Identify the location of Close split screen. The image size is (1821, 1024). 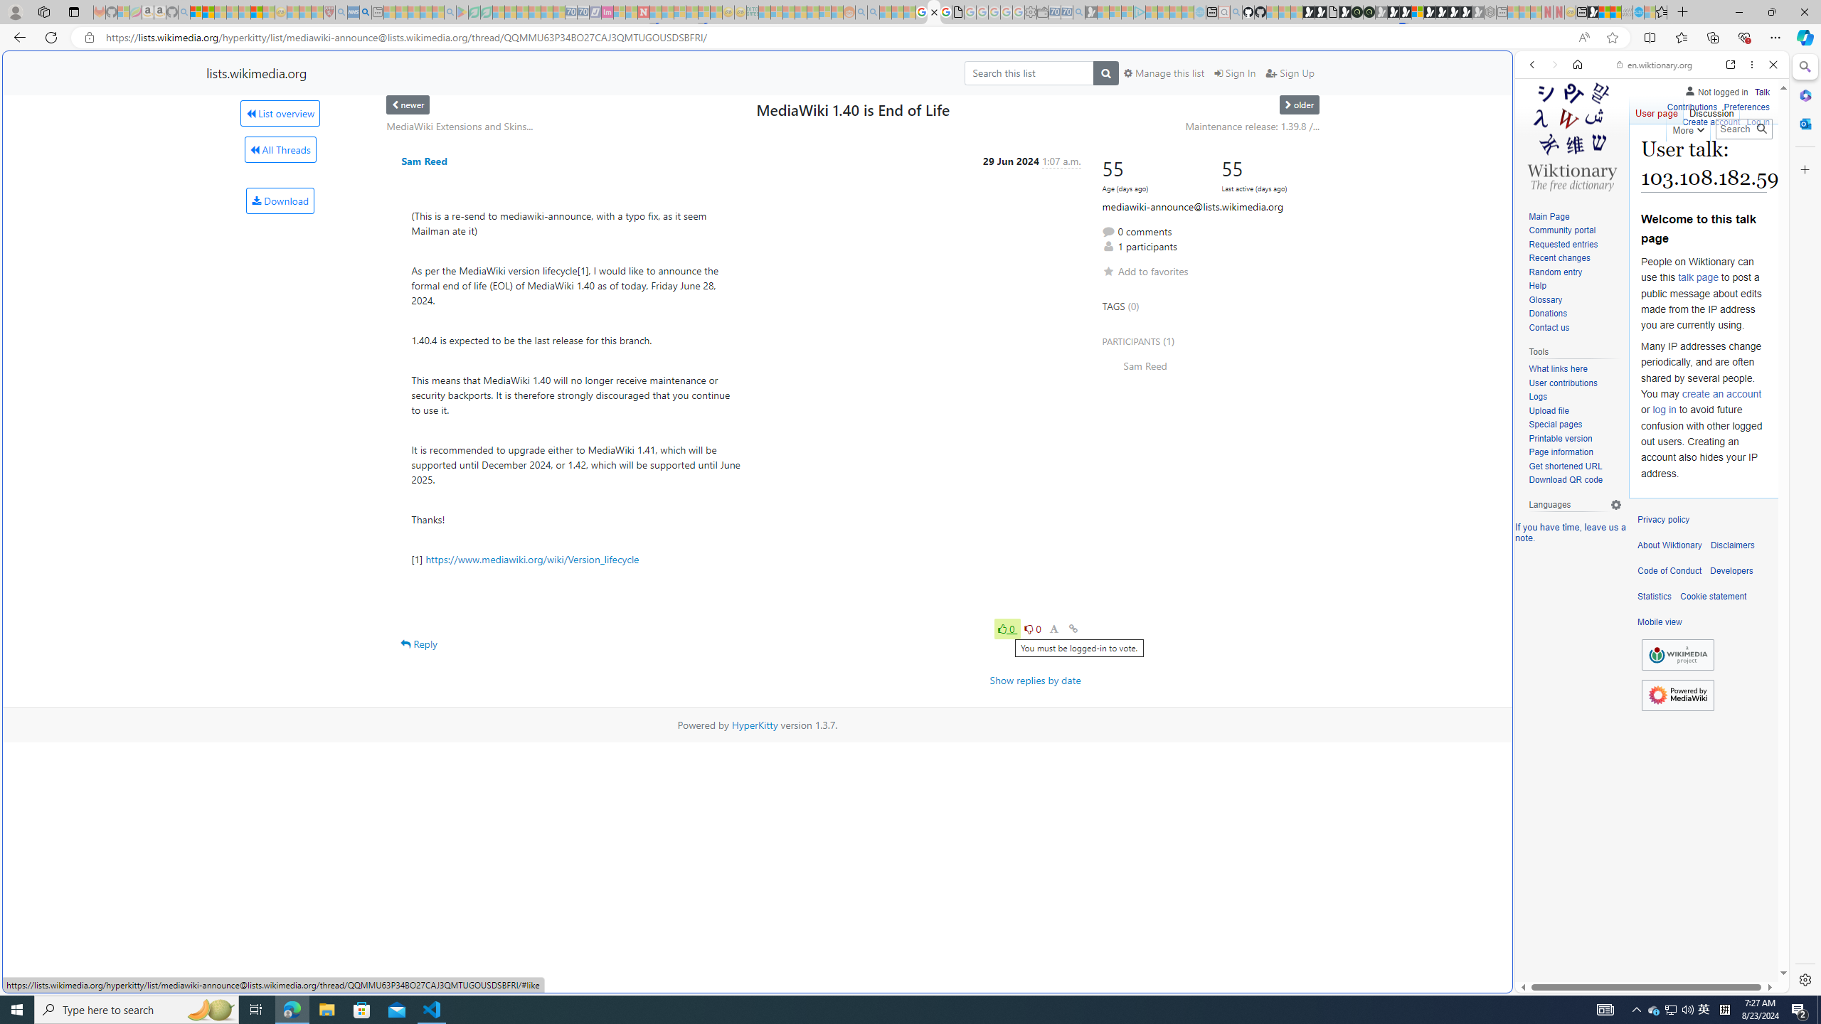
(1511, 72).